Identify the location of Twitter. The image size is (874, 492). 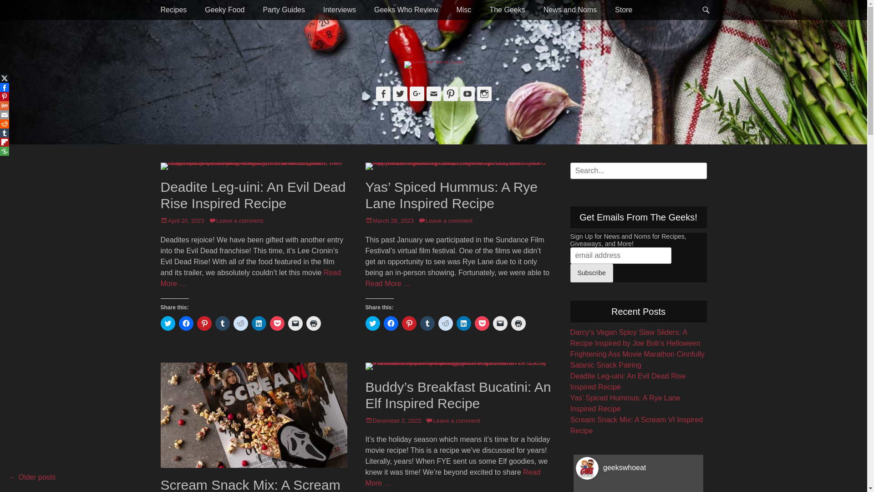
(400, 94).